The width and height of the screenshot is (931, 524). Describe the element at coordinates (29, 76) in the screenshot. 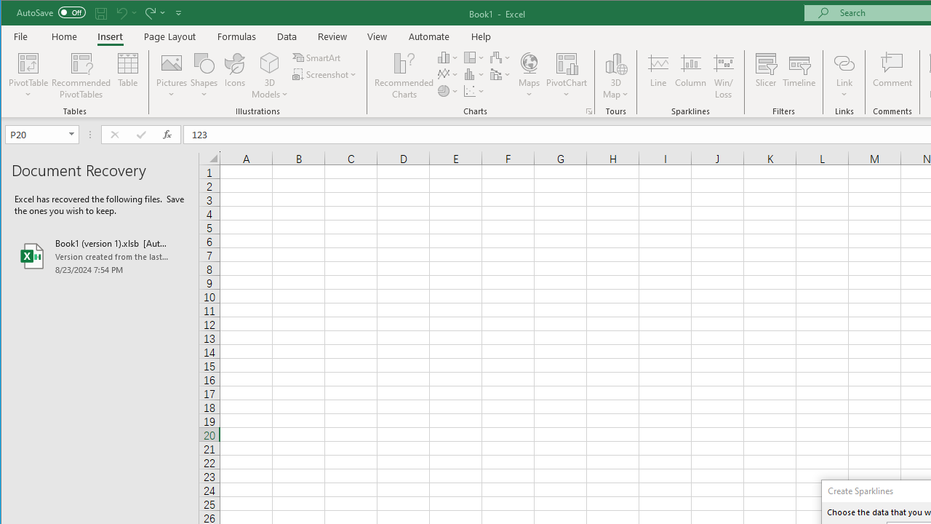

I see `PivotTable` at that location.